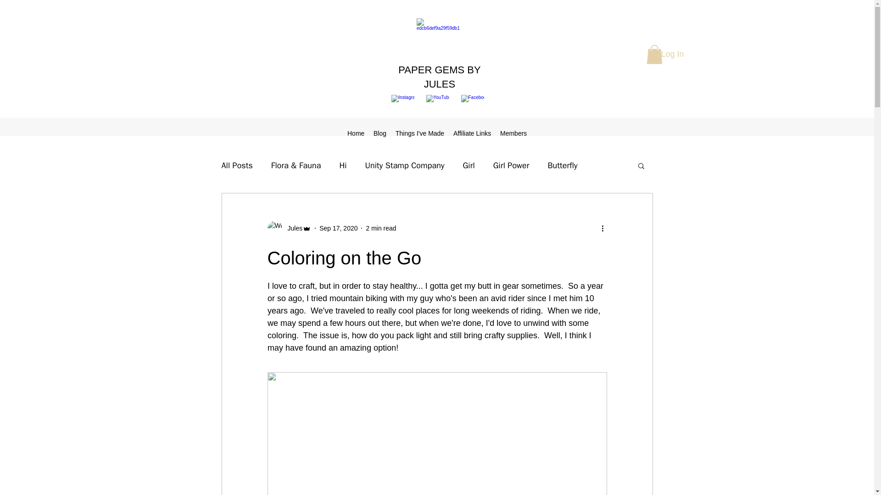  I want to click on Affiliate Links, so click(472, 133).